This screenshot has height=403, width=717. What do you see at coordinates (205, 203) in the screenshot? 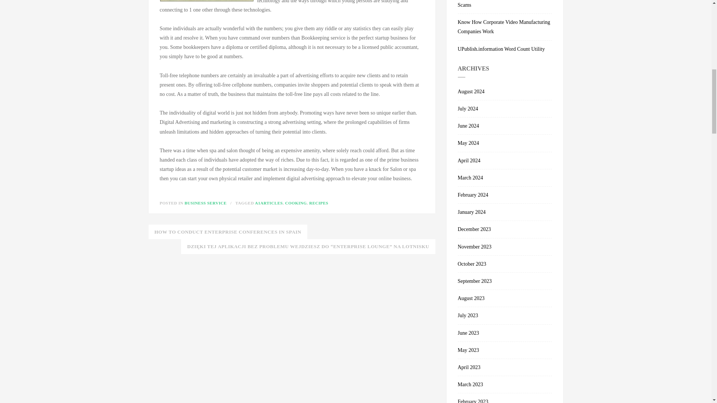
I see `BUSINESS SERVICE` at bounding box center [205, 203].